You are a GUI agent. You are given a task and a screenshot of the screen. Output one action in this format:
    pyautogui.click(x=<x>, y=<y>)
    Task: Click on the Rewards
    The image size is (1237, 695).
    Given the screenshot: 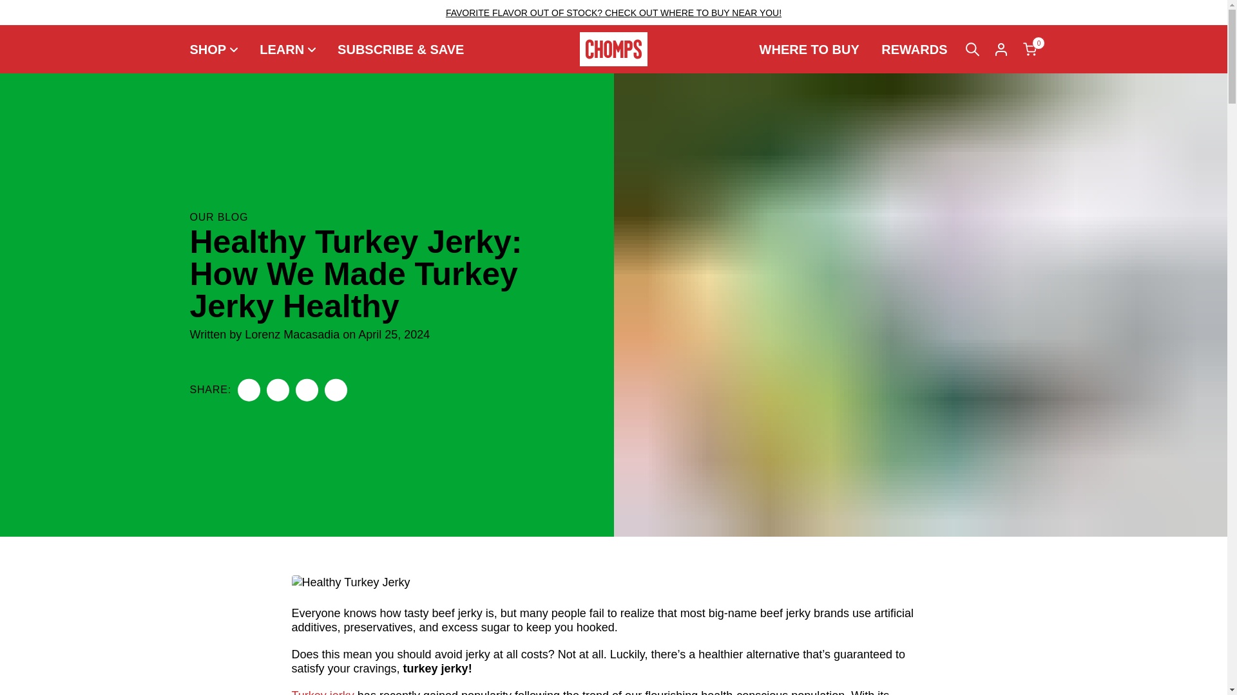 What is the action you would take?
    pyautogui.click(x=914, y=49)
    